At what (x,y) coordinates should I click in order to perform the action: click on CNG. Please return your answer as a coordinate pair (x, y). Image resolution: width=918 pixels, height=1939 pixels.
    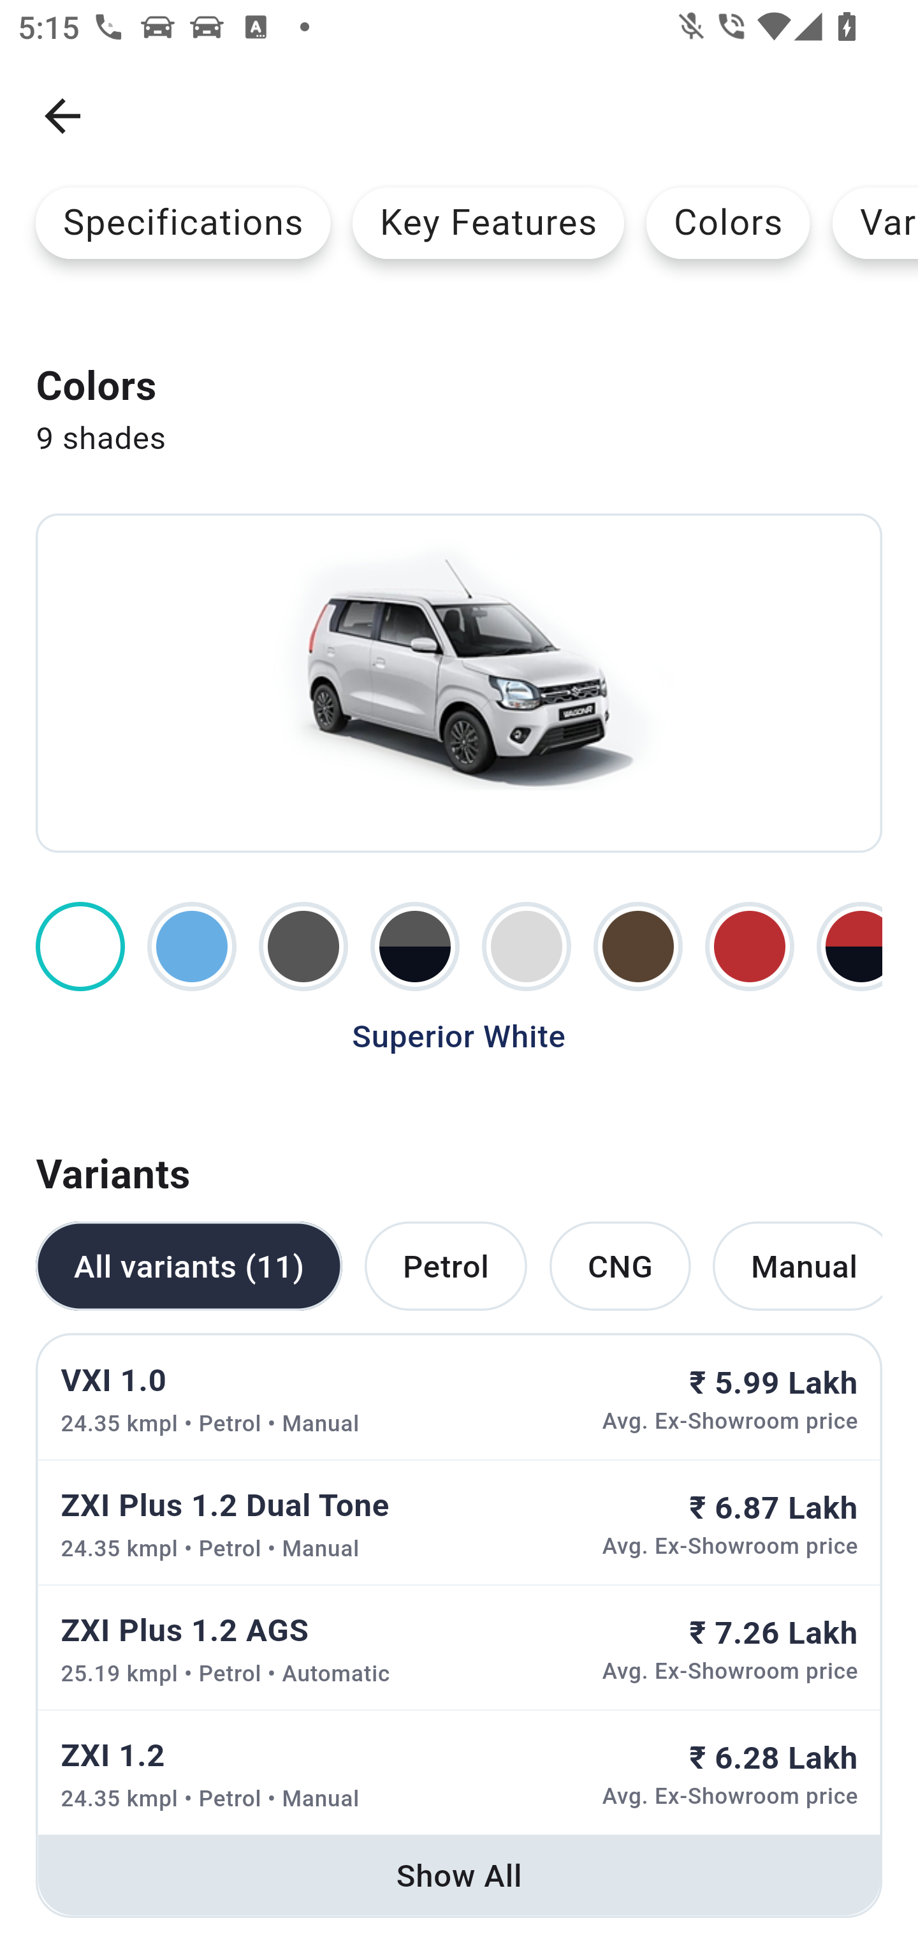
    Looking at the image, I should click on (620, 1266).